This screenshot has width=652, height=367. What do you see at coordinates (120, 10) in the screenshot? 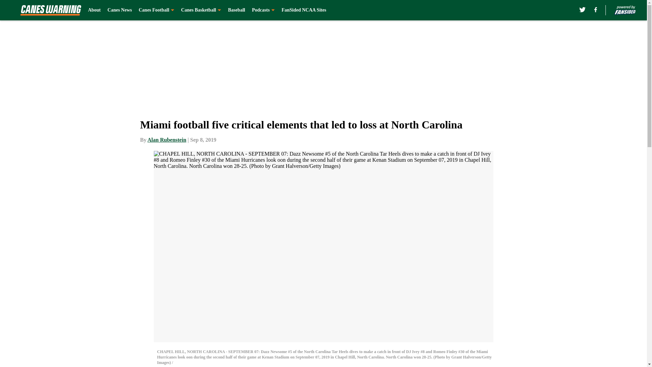
I see `Canes News` at bounding box center [120, 10].